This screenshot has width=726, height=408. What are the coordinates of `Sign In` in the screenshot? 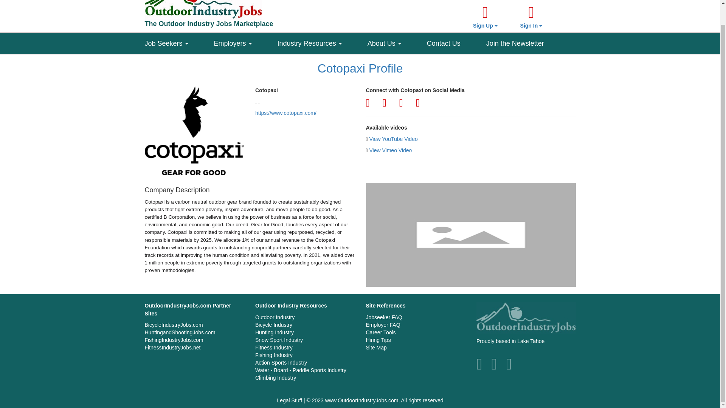 It's located at (531, 17).